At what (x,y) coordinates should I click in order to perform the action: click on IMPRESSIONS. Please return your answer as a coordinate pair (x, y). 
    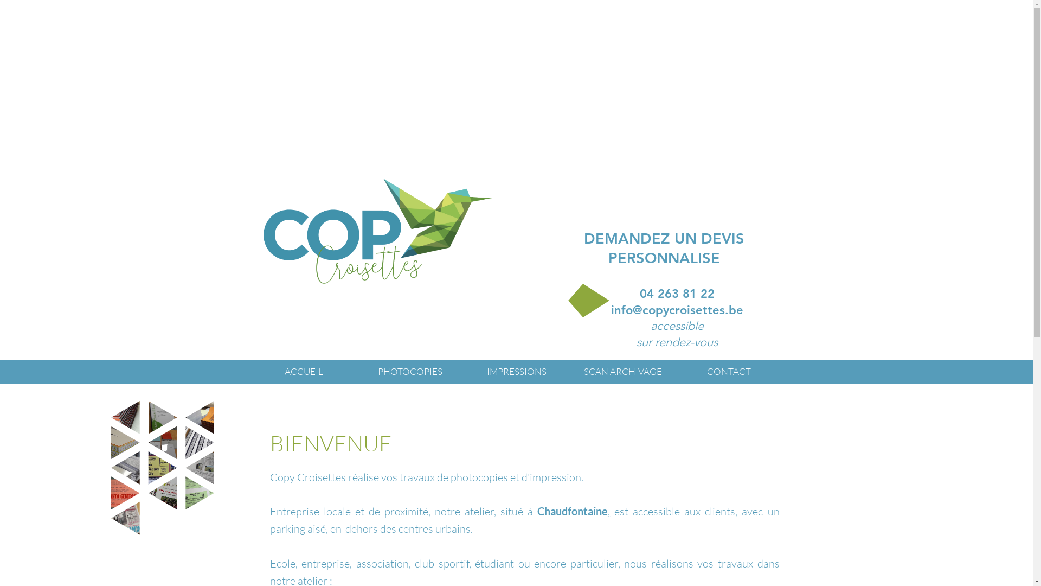
    Looking at the image, I should click on (516, 372).